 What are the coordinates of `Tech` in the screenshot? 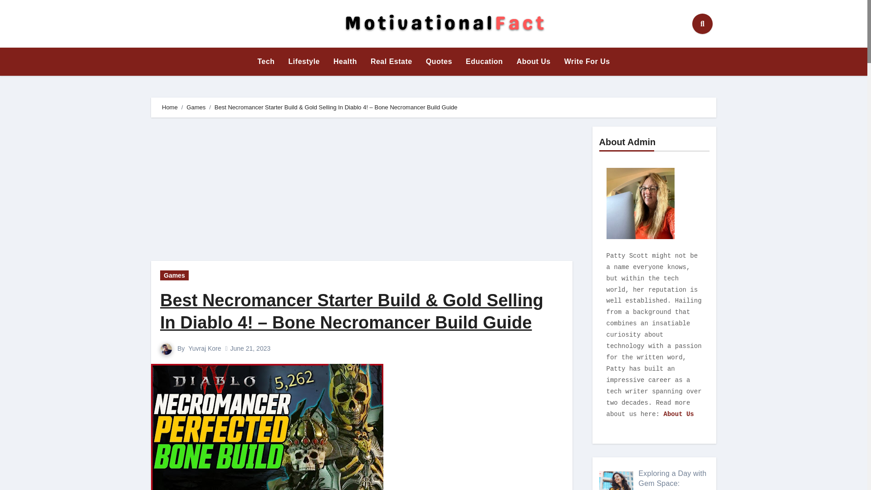 It's located at (266, 62).